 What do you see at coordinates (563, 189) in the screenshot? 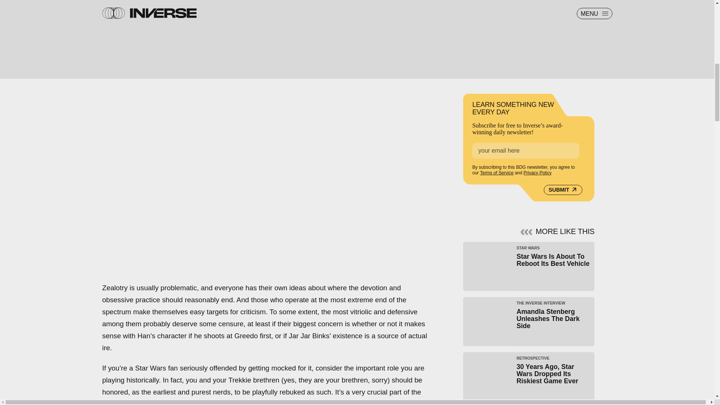
I see `SUBMIT` at bounding box center [563, 189].